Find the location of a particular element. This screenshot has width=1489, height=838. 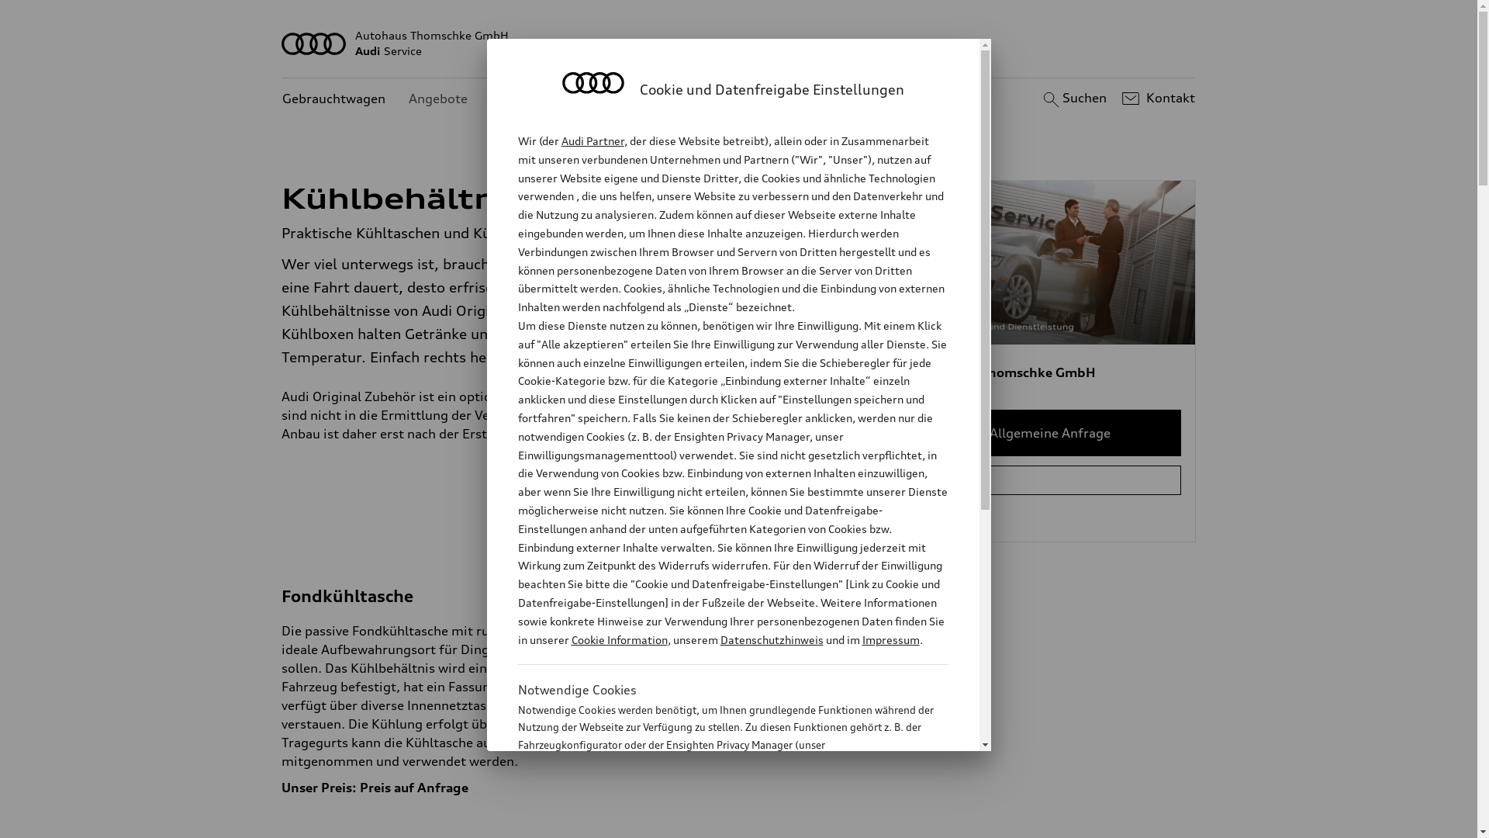

Kundenservice is located at coordinates (535, 99).